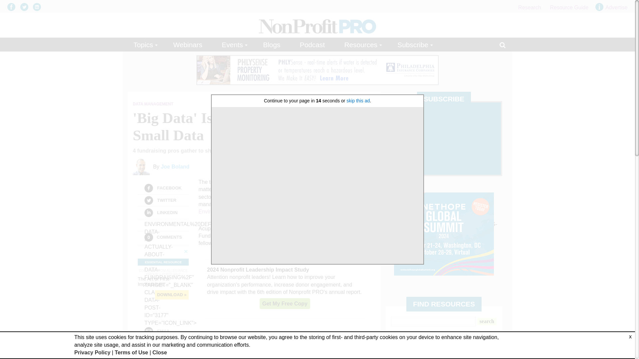 The width and height of the screenshot is (639, 359). What do you see at coordinates (148, 225) in the screenshot?
I see `Email Link` at bounding box center [148, 225].